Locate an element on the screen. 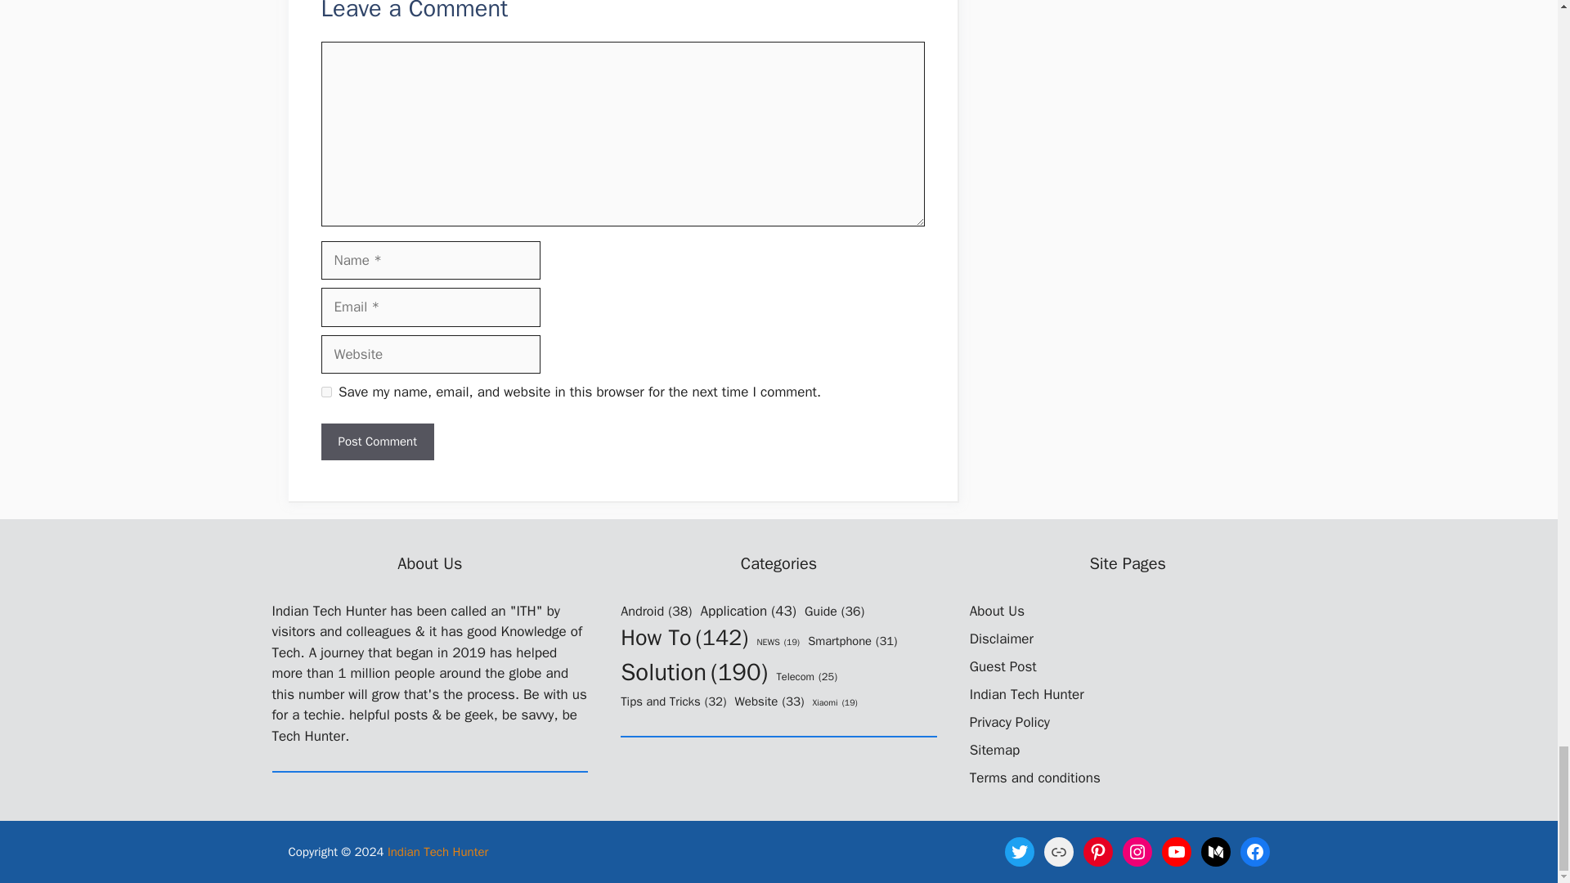 The image size is (1570, 883). yes is located at coordinates (325, 392).